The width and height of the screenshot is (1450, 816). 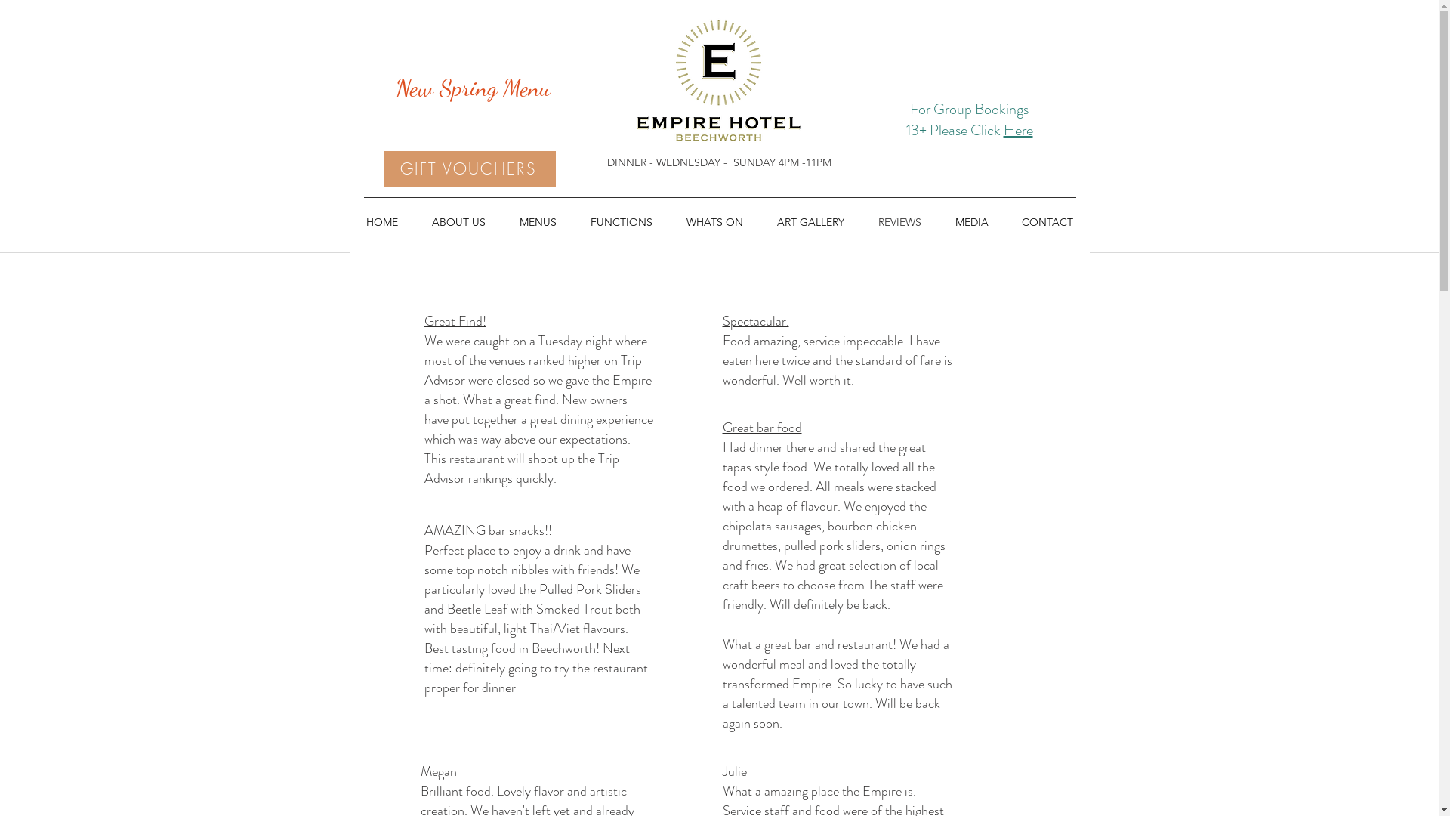 I want to click on GIFT VOUCHERS, so click(x=470, y=169).